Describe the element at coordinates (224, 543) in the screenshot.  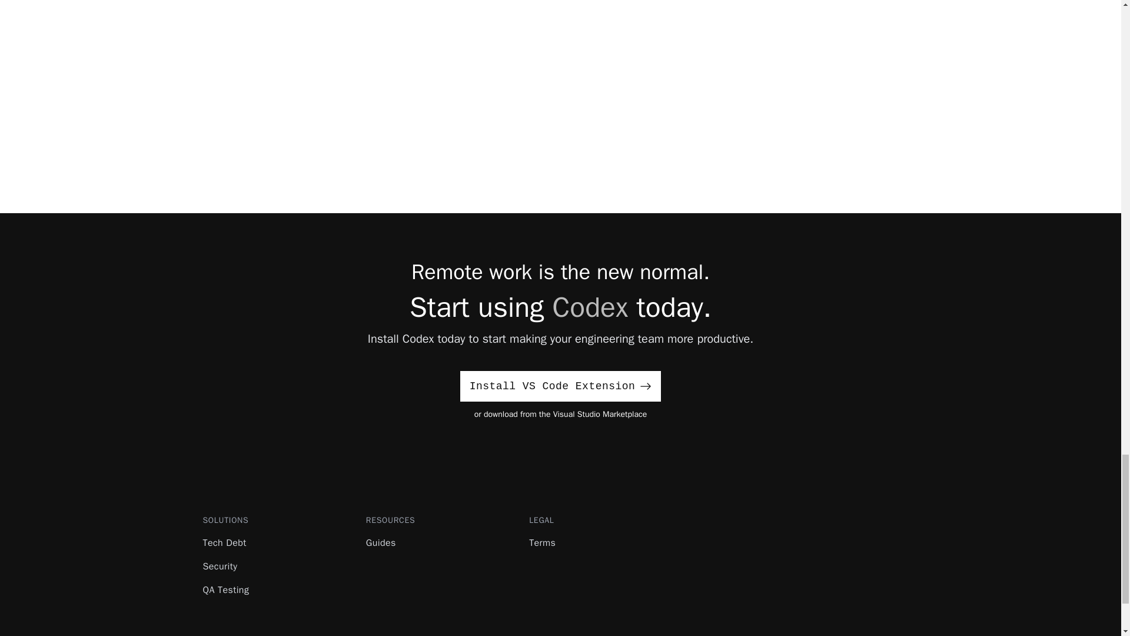
I see `Tech Debt` at that location.